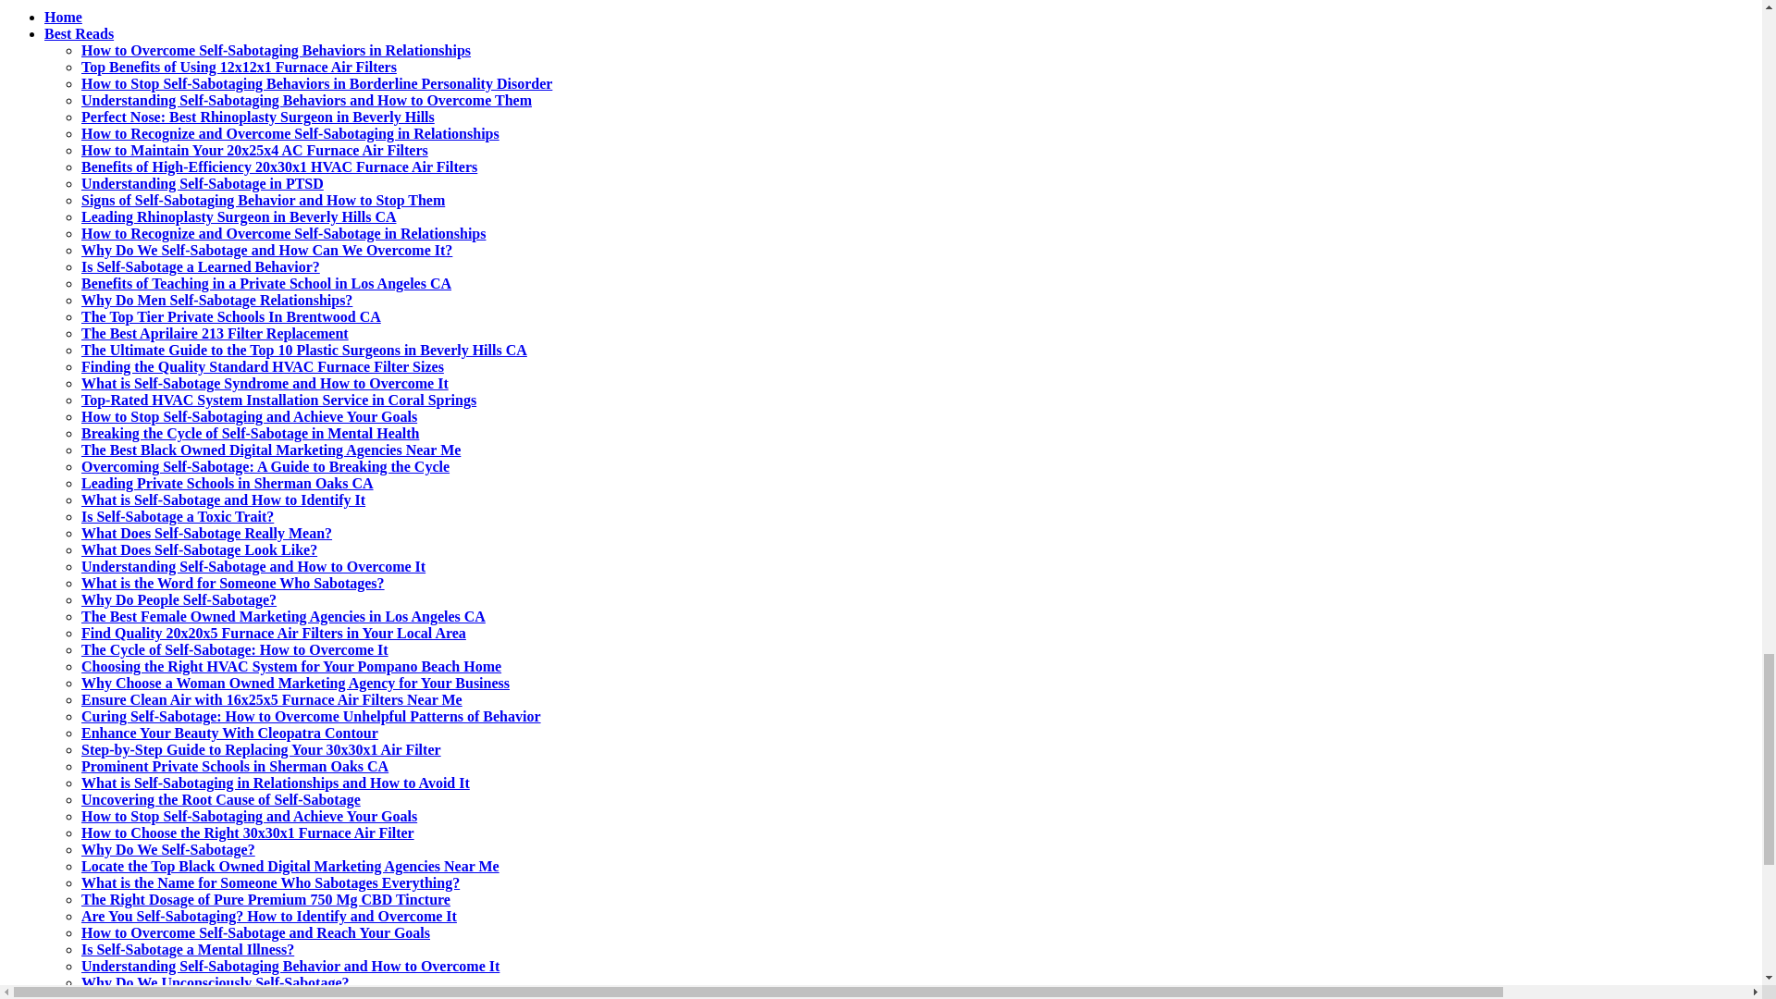 The width and height of the screenshot is (1776, 999). Describe the element at coordinates (79, 33) in the screenshot. I see `Best Reads` at that location.